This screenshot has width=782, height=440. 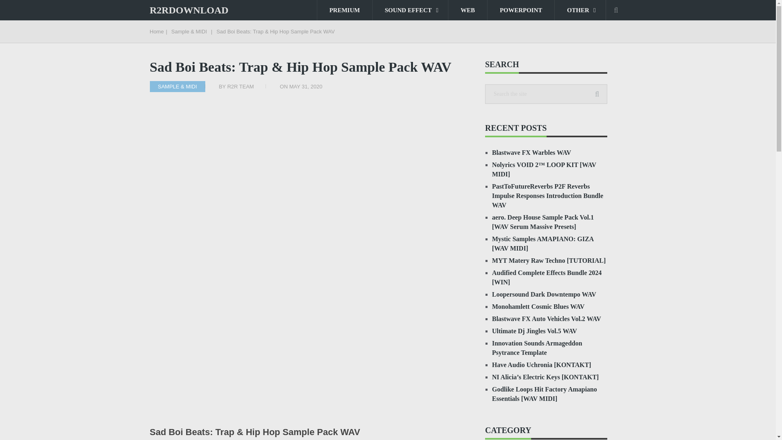 What do you see at coordinates (468, 10) in the screenshot?
I see `WEB` at bounding box center [468, 10].